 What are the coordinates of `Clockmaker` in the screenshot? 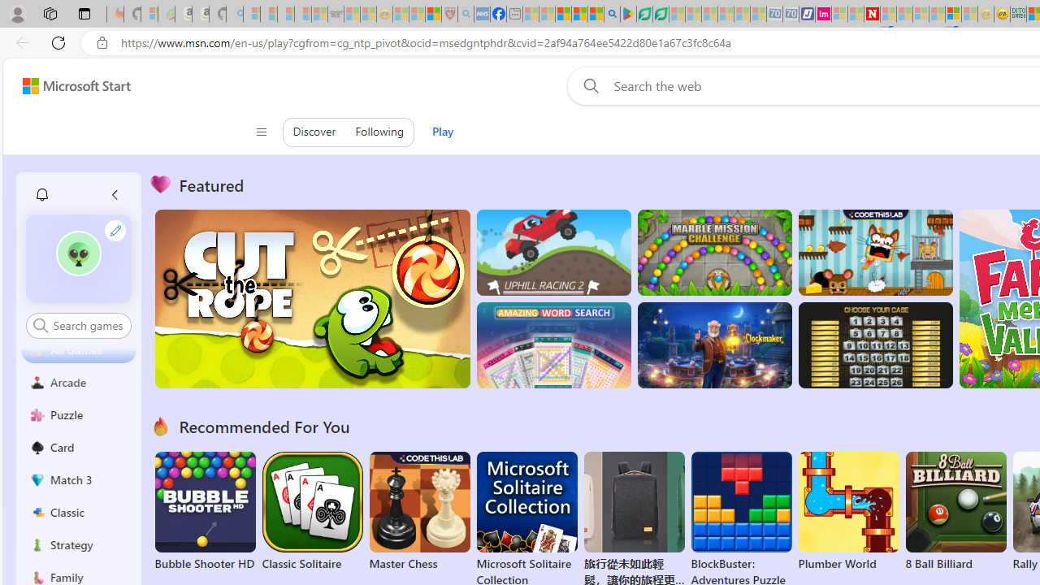 It's located at (714, 345).